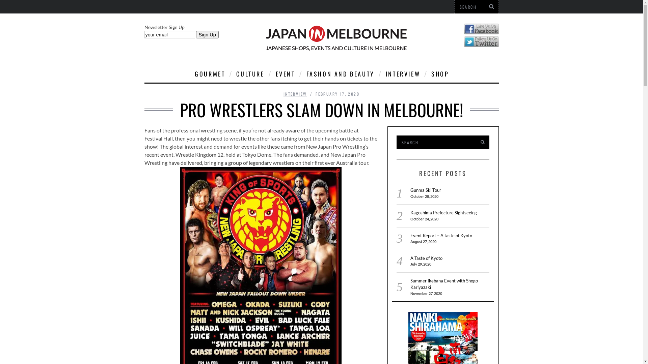 This screenshot has width=648, height=364. What do you see at coordinates (285, 73) in the screenshot?
I see `EVENT` at bounding box center [285, 73].